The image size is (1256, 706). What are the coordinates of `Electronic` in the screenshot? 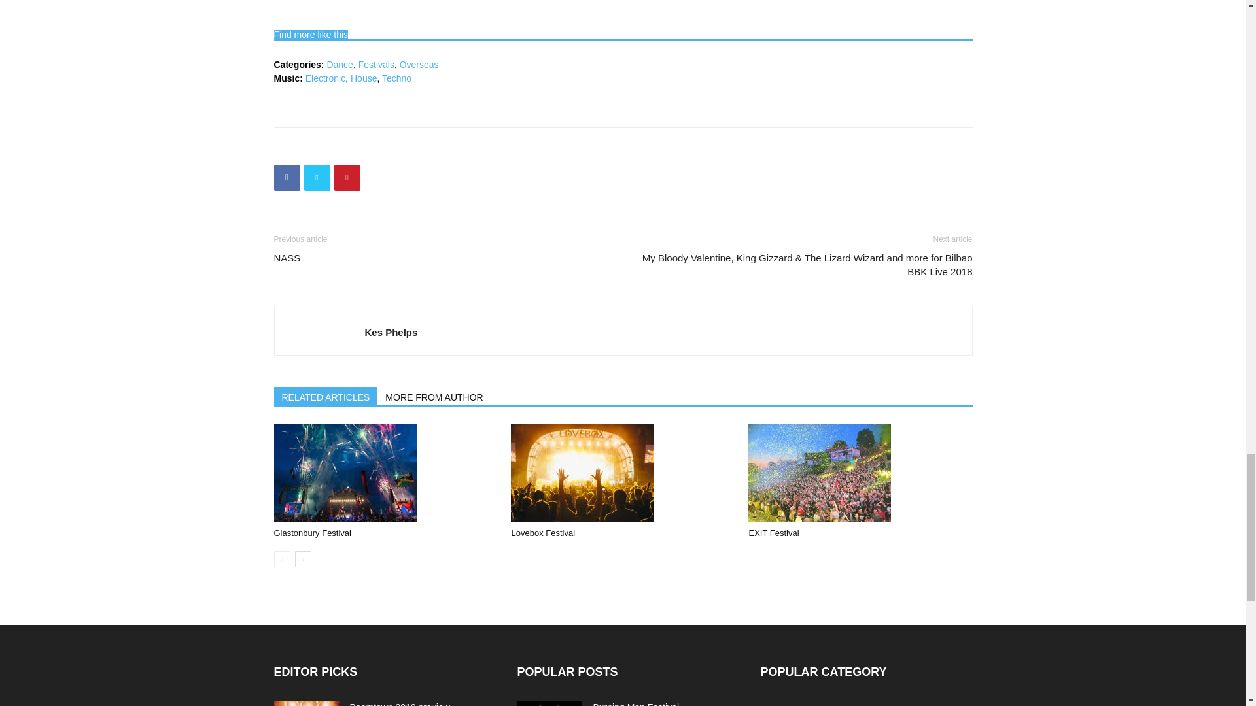 It's located at (325, 78).